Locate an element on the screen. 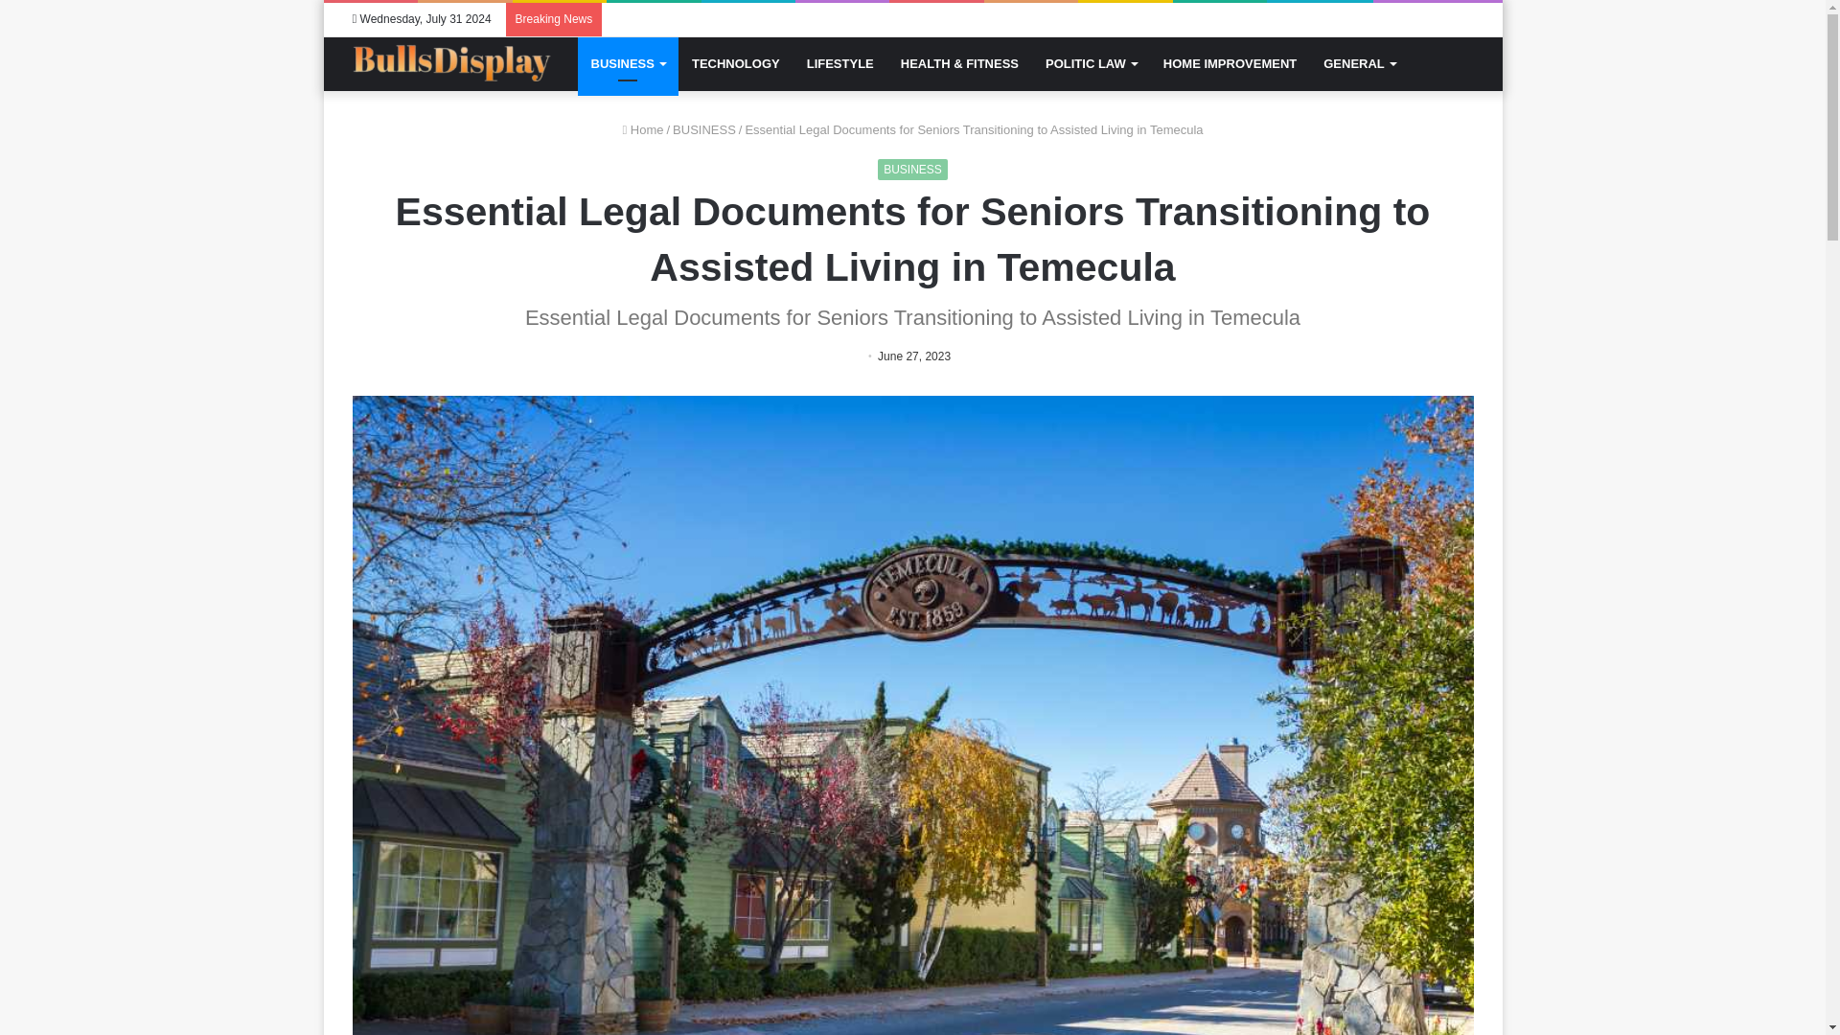 The width and height of the screenshot is (1840, 1035). BUSINESS is located at coordinates (627, 63).